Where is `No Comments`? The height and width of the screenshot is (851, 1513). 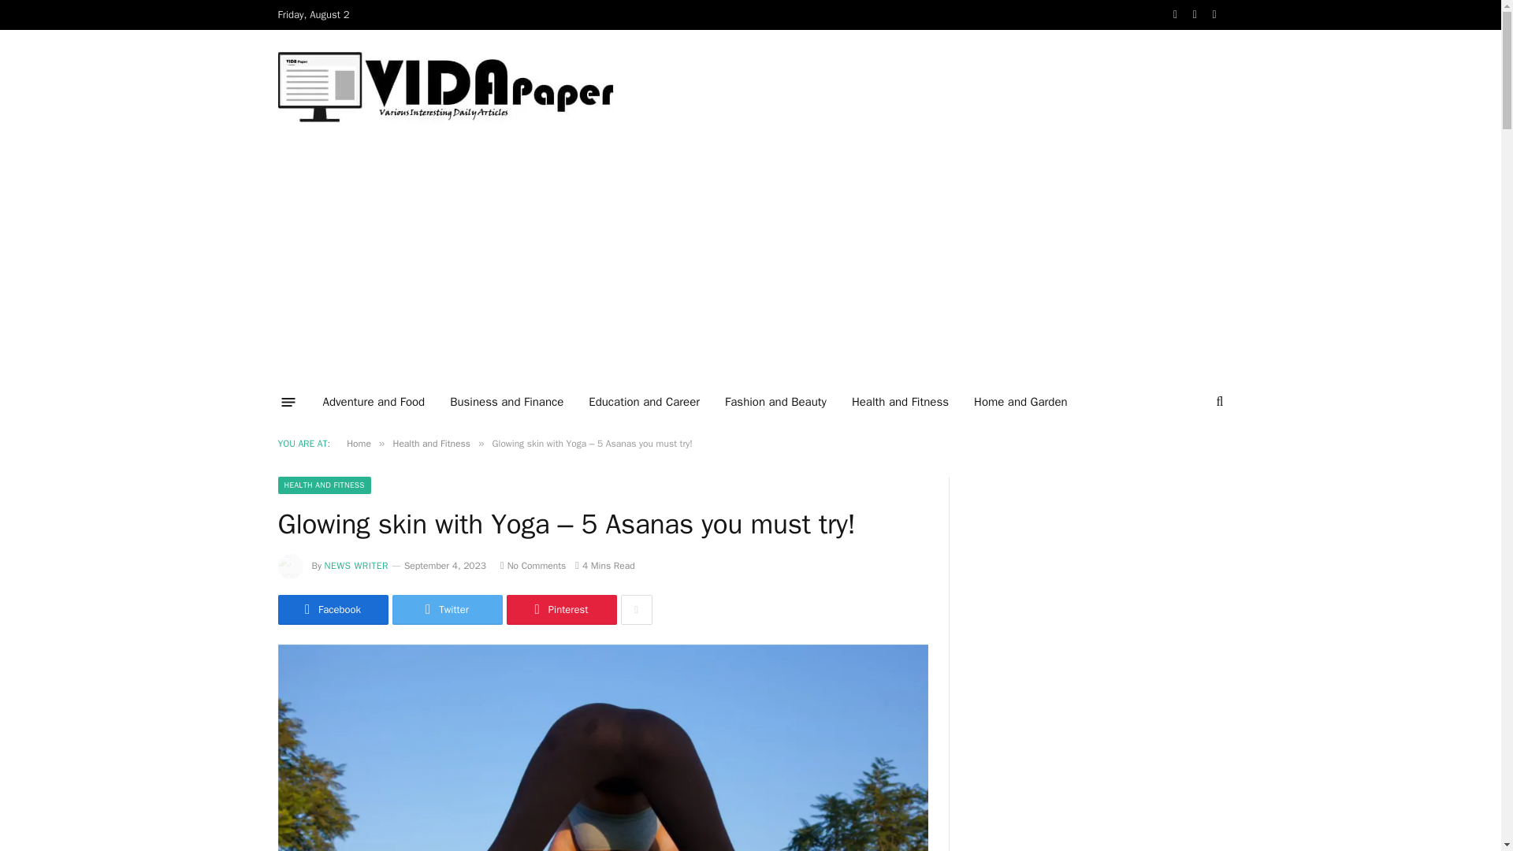
No Comments is located at coordinates (533, 565).